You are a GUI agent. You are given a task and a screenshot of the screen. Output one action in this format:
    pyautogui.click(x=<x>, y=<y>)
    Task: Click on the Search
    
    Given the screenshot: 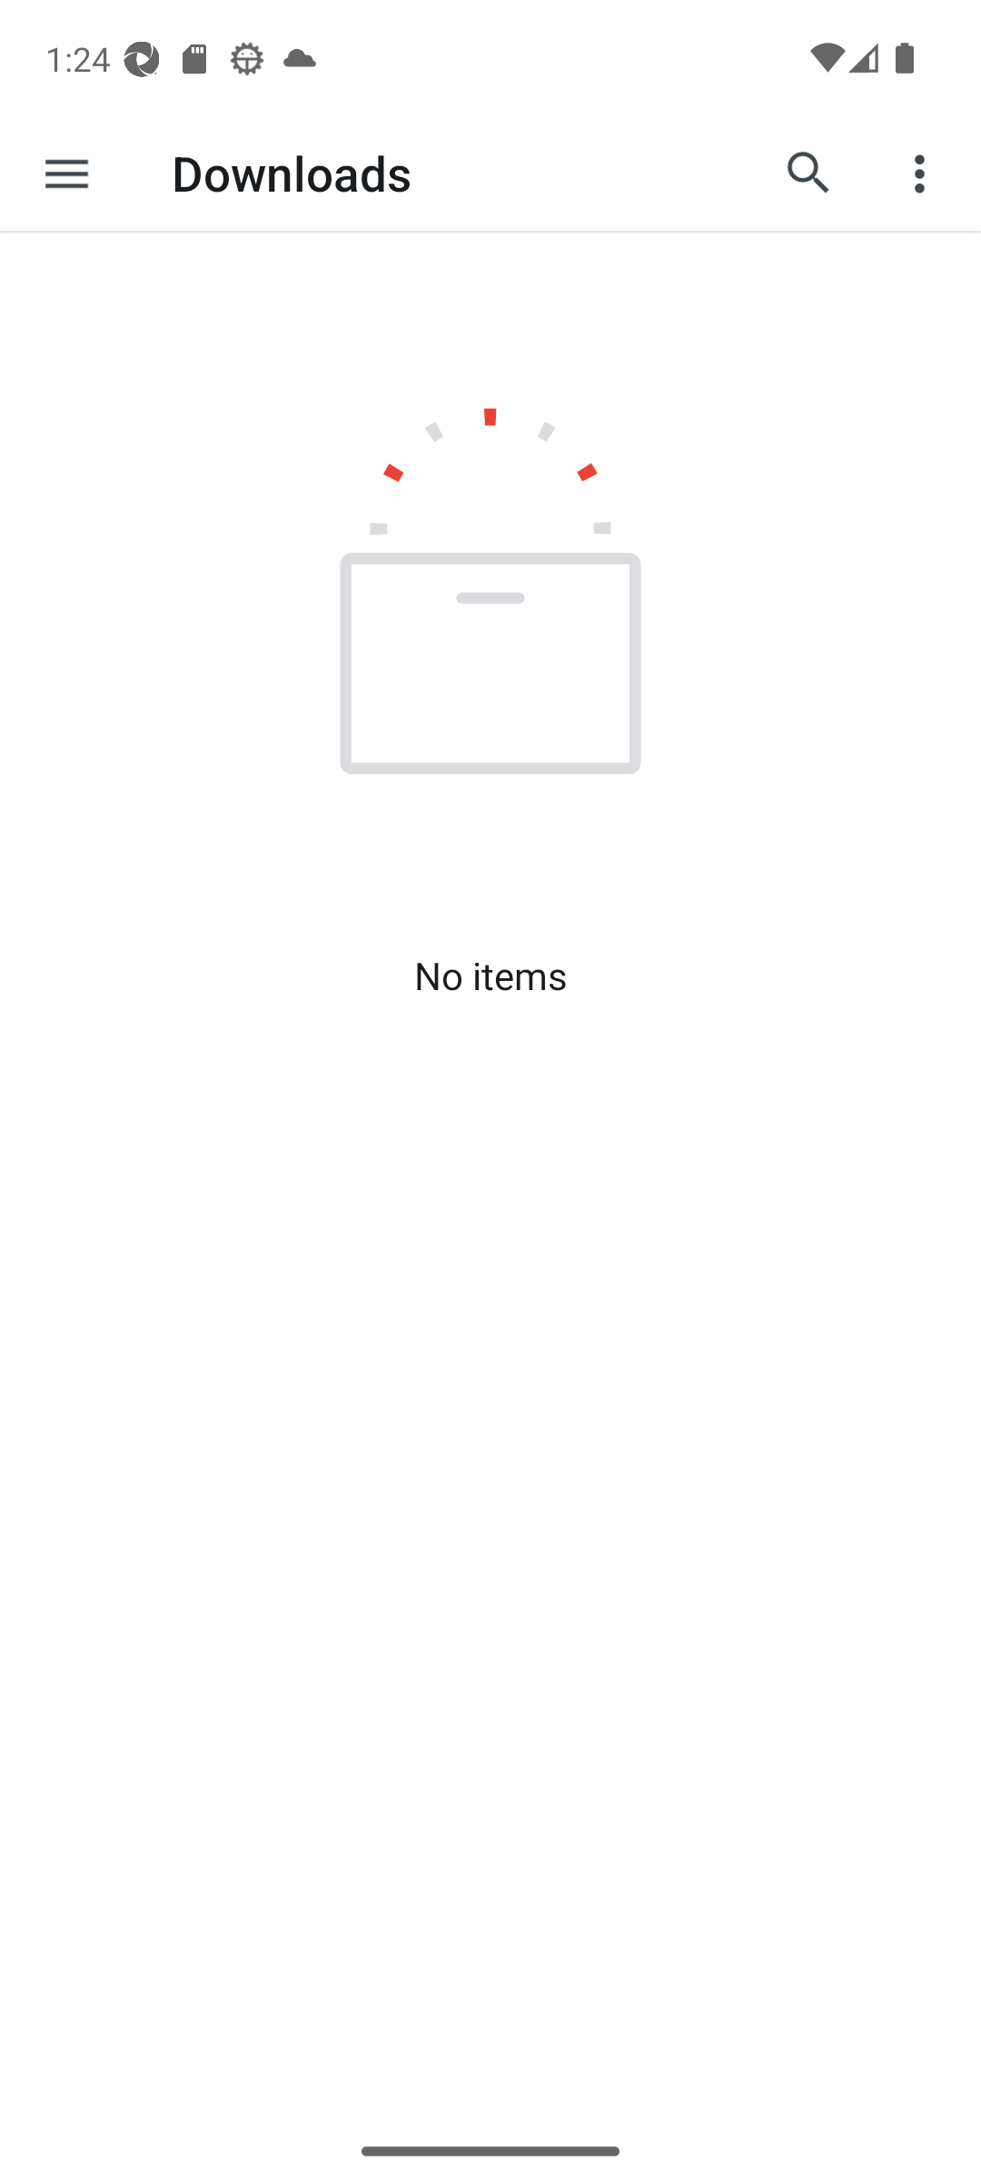 What is the action you would take?
    pyautogui.click(x=808, y=173)
    